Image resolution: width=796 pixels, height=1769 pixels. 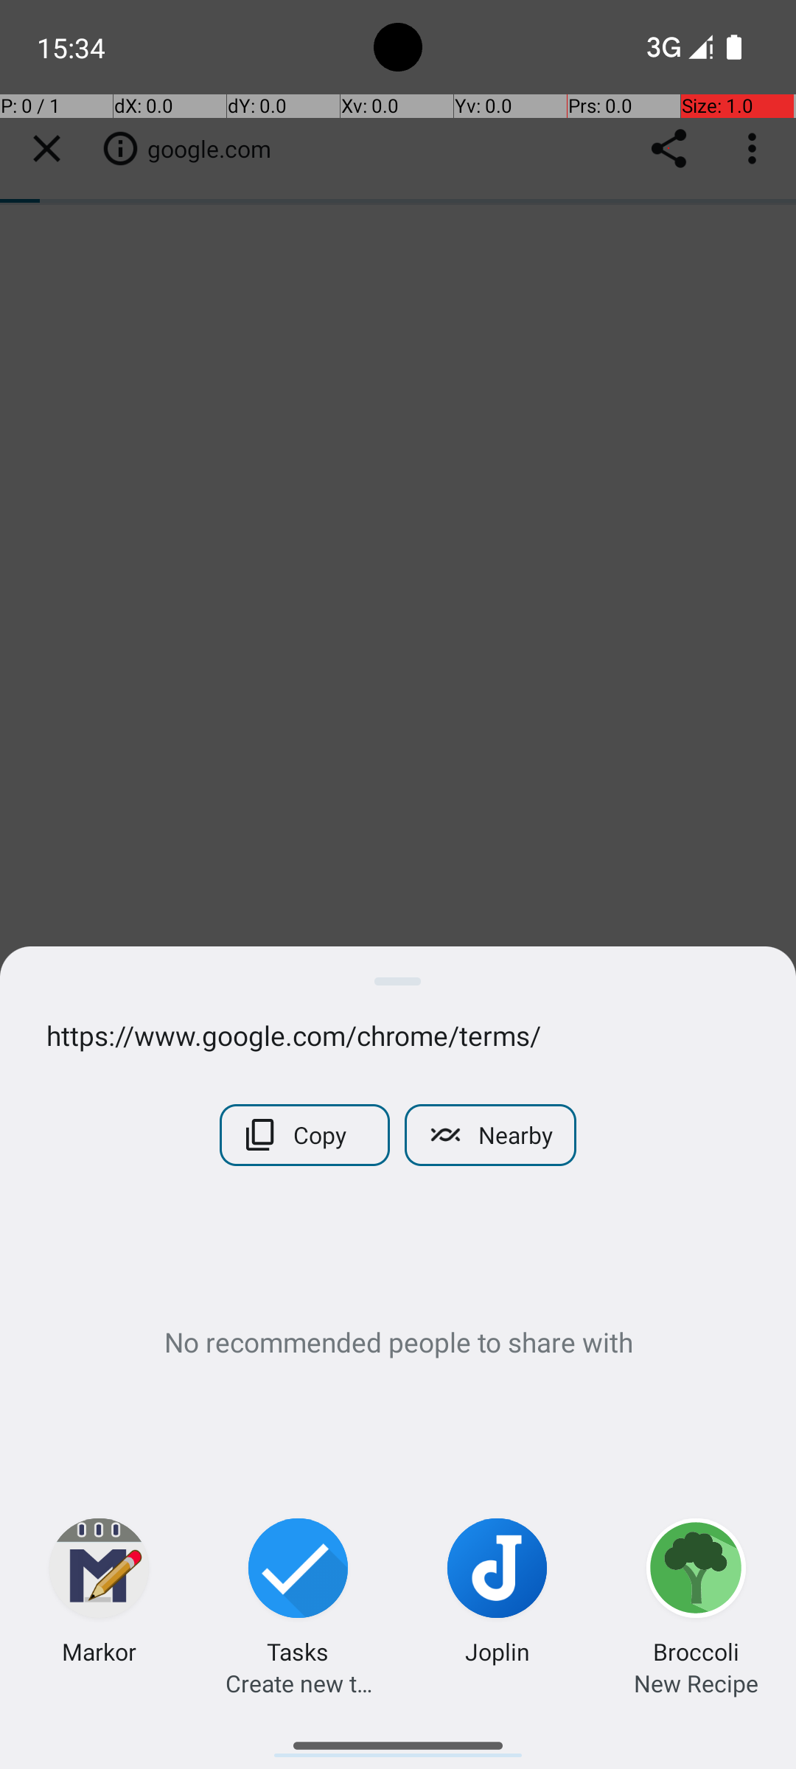 What do you see at coordinates (99, 1651) in the screenshot?
I see `Markor` at bounding box center [99, 1651].